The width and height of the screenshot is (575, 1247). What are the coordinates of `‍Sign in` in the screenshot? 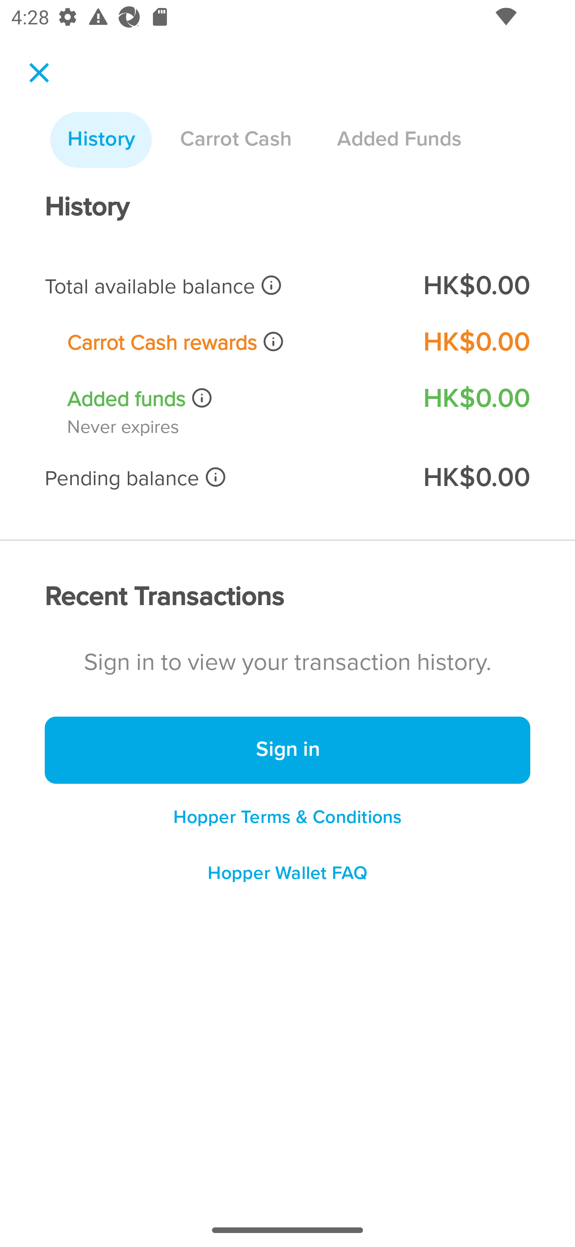 It's located at (287, 751).